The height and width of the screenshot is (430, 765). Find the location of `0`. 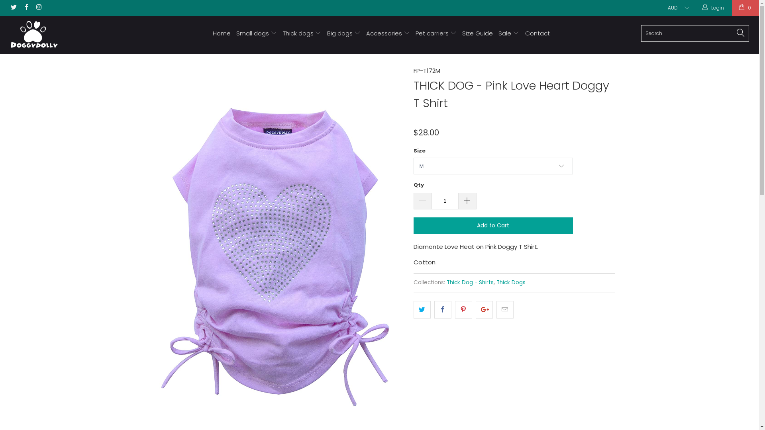

0 is located at coordinates (745, 8).